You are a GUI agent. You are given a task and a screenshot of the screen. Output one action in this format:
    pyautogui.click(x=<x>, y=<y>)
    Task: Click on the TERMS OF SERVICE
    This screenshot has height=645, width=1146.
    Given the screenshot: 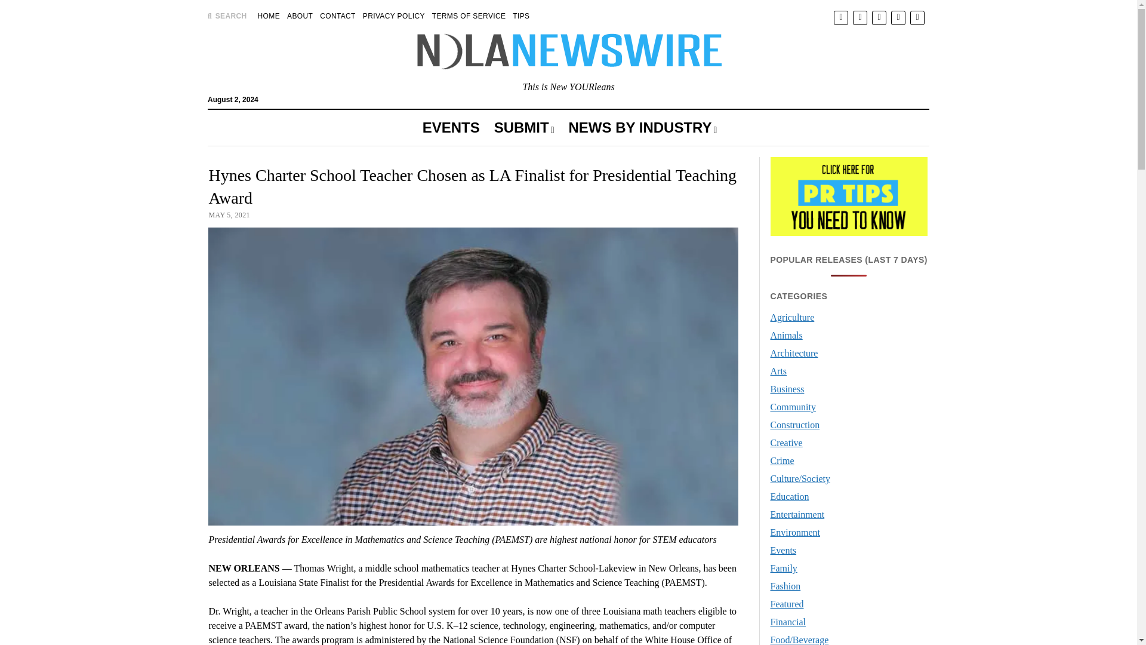 What is the action you would take?
    pyautogui.click(x=469, y=16)
    